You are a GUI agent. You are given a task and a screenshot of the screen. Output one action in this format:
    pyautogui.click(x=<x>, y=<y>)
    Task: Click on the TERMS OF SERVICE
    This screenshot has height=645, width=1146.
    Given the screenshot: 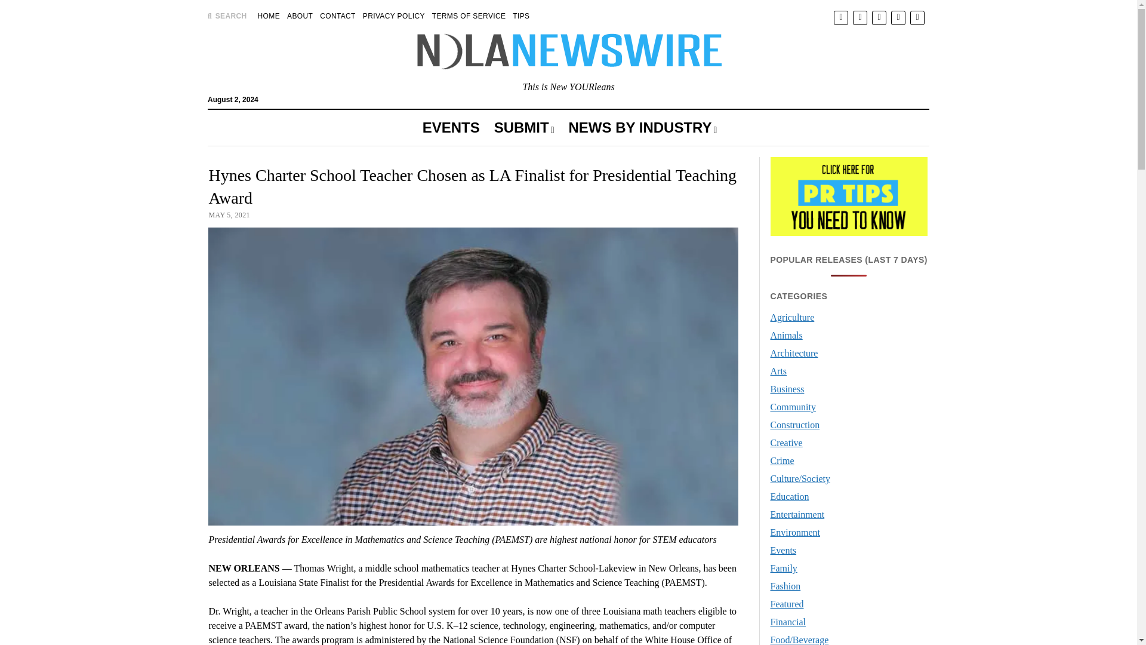 What is the action you would take?
    pyautogui.click(x=469, y=16)
    